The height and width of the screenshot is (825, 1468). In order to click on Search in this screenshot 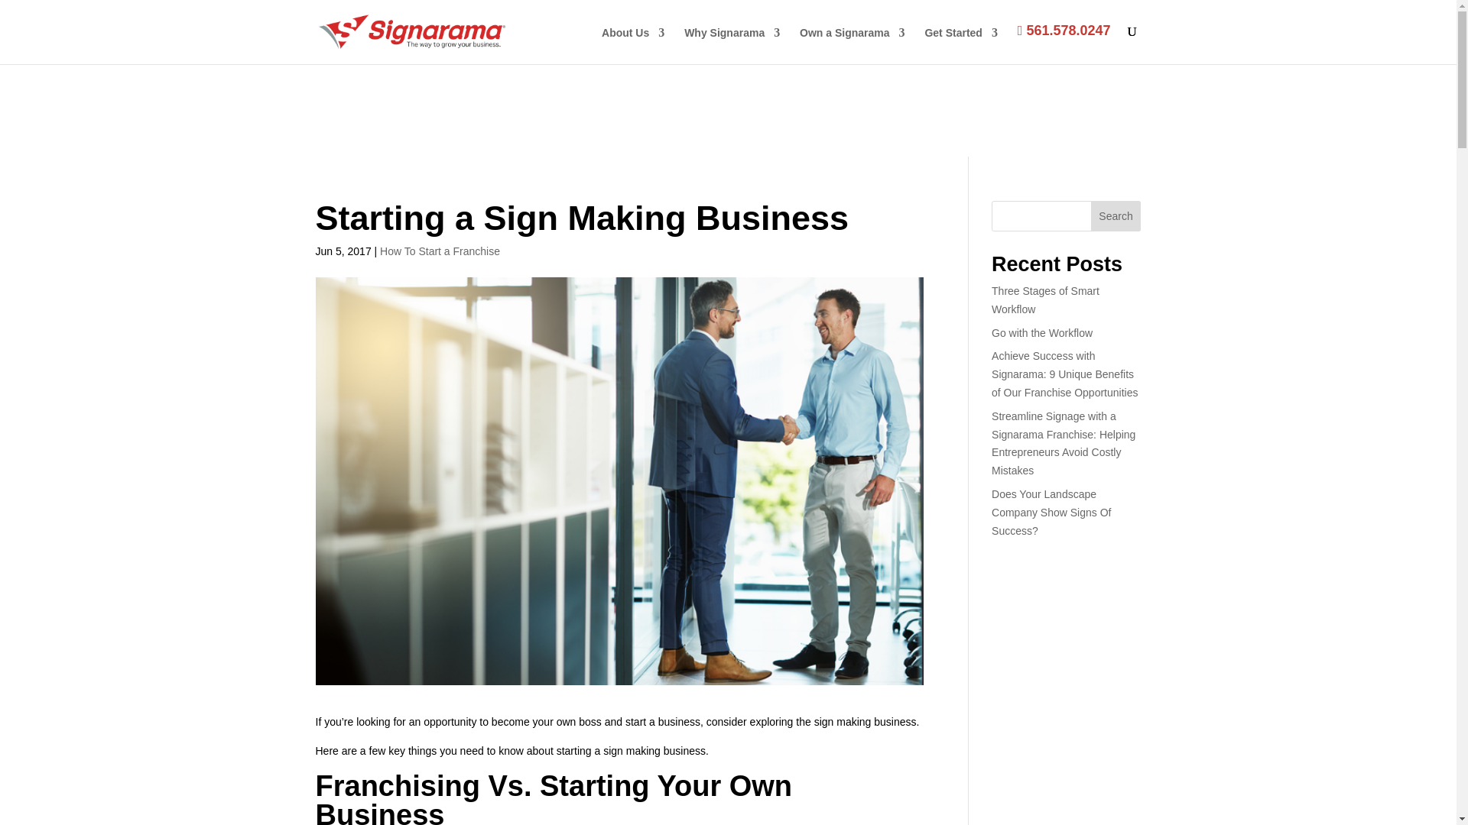, I will do `click(1116, 216)`.